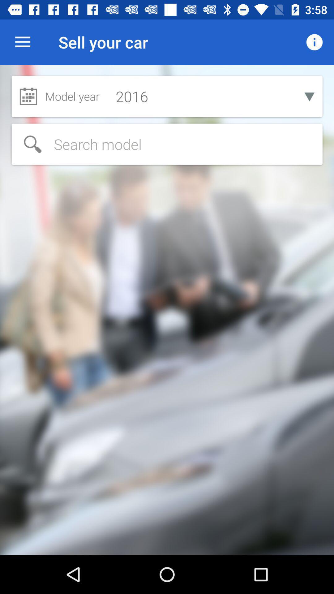 Image resolution: width=334 pixels, height=594 pixels. Describe the element at coordinates (167, 144) in the screenshot. I see `enter search terms` at that location.